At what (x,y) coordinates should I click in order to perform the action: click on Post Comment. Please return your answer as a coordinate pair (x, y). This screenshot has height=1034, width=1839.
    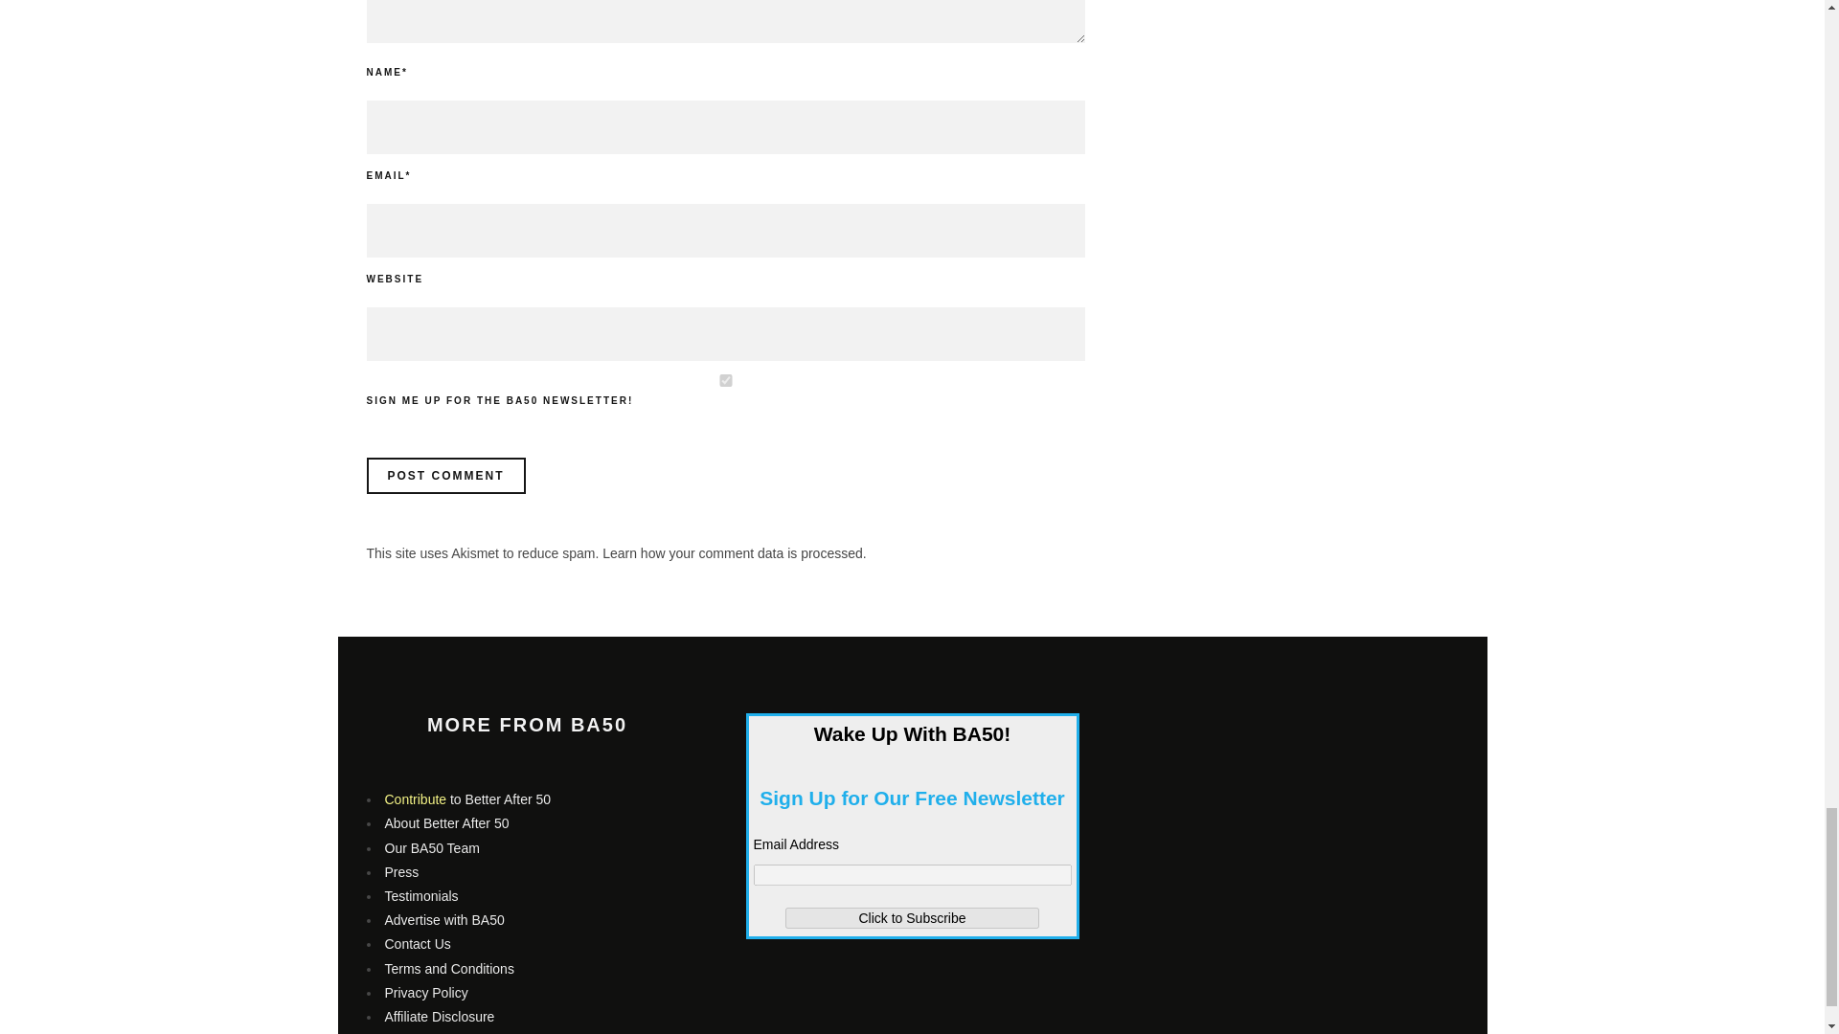
    Looking at the image, I should click on (444, 476).